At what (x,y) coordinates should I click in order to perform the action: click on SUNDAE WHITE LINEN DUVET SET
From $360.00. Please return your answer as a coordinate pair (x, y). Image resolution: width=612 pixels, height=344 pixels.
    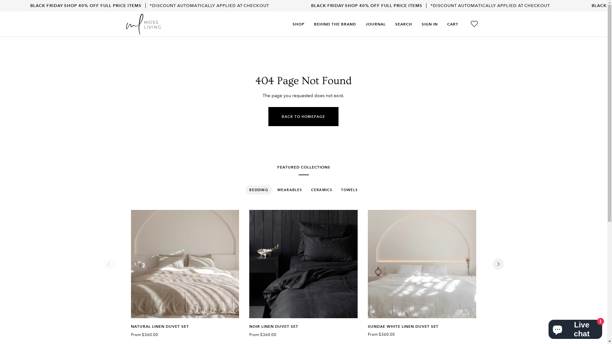
    Looking at the image, I should click on (422, 329).